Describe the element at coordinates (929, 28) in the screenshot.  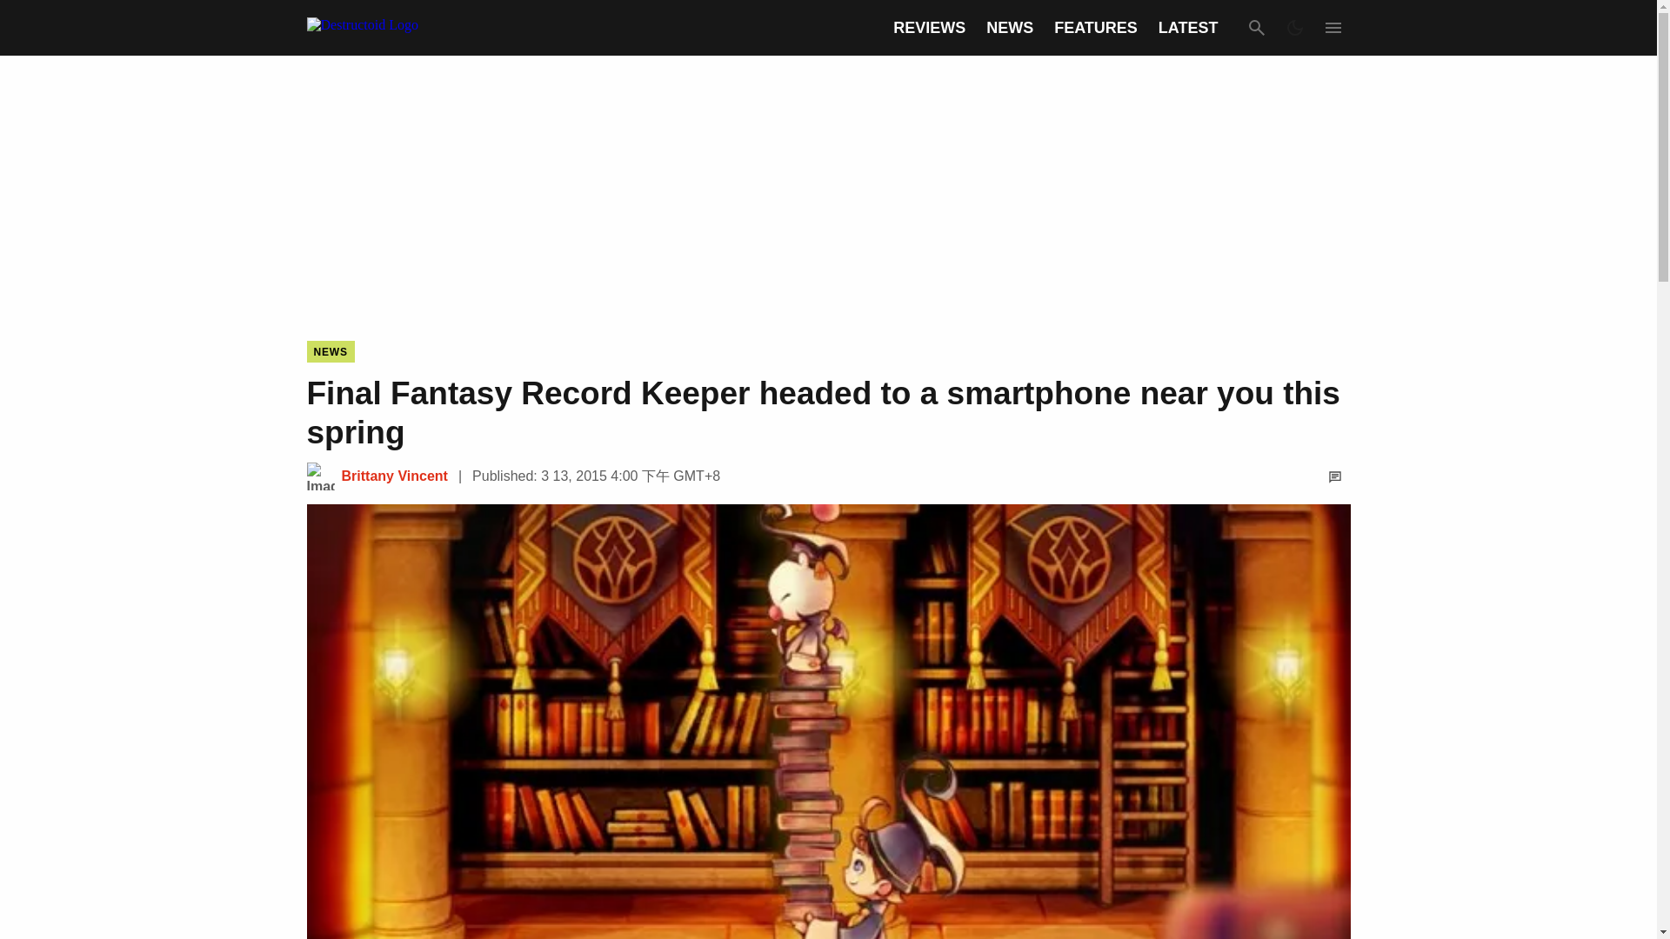
I see `REVIEWS` at that location.